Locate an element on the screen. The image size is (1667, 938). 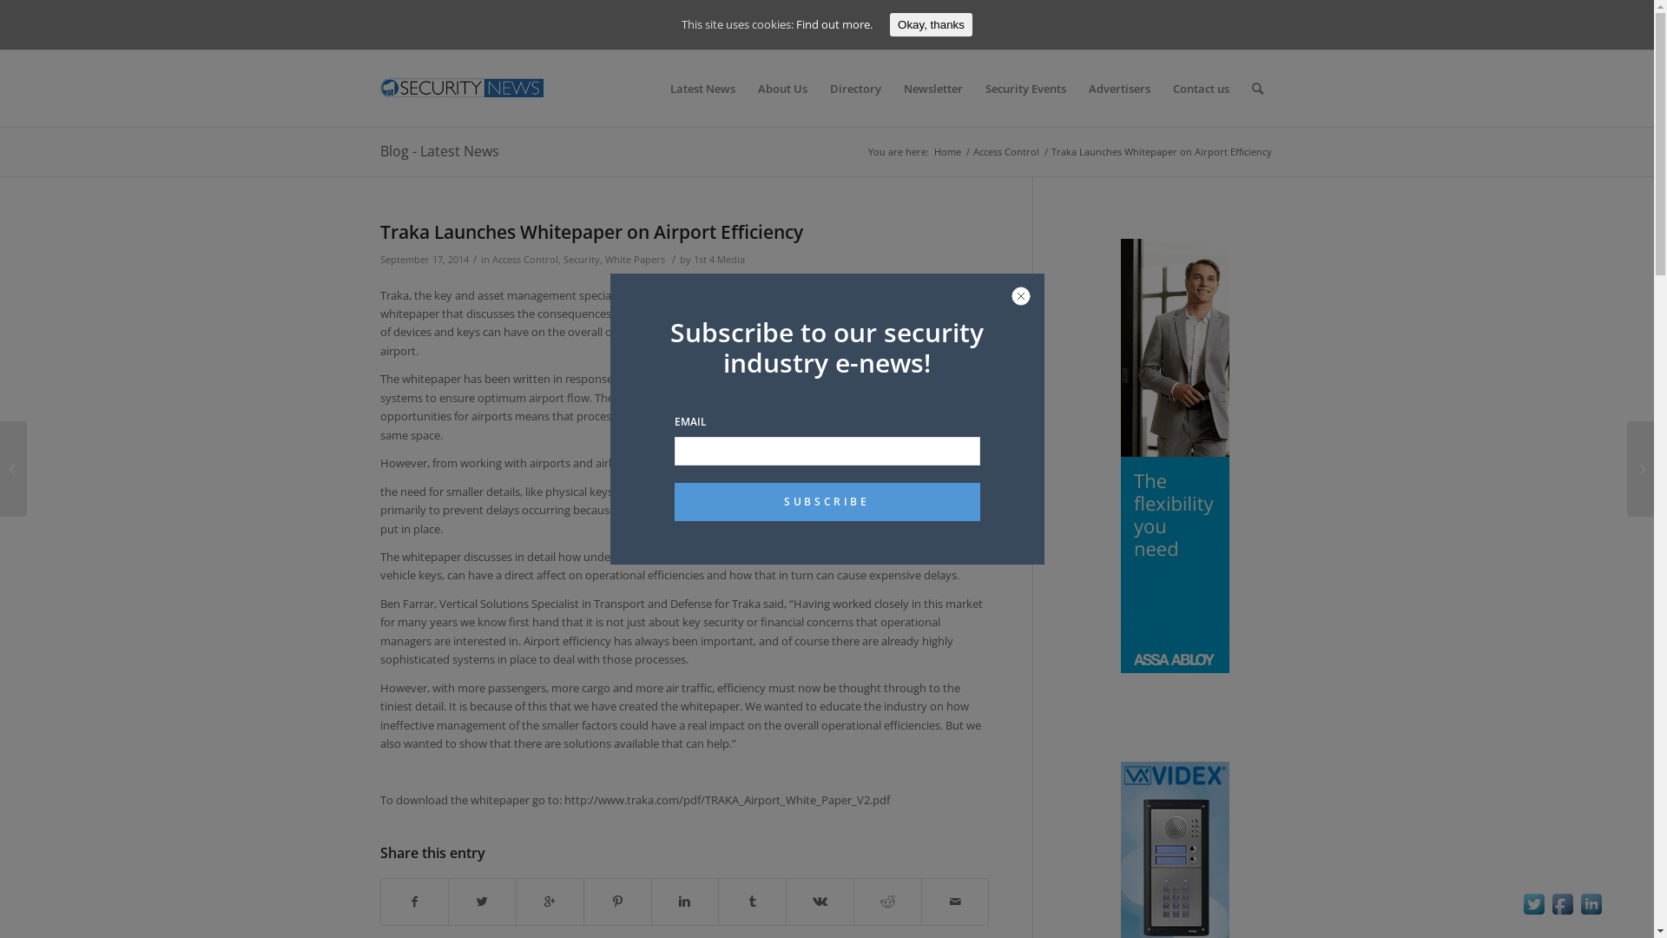
Newsletter is located at coordinates (933, 89).